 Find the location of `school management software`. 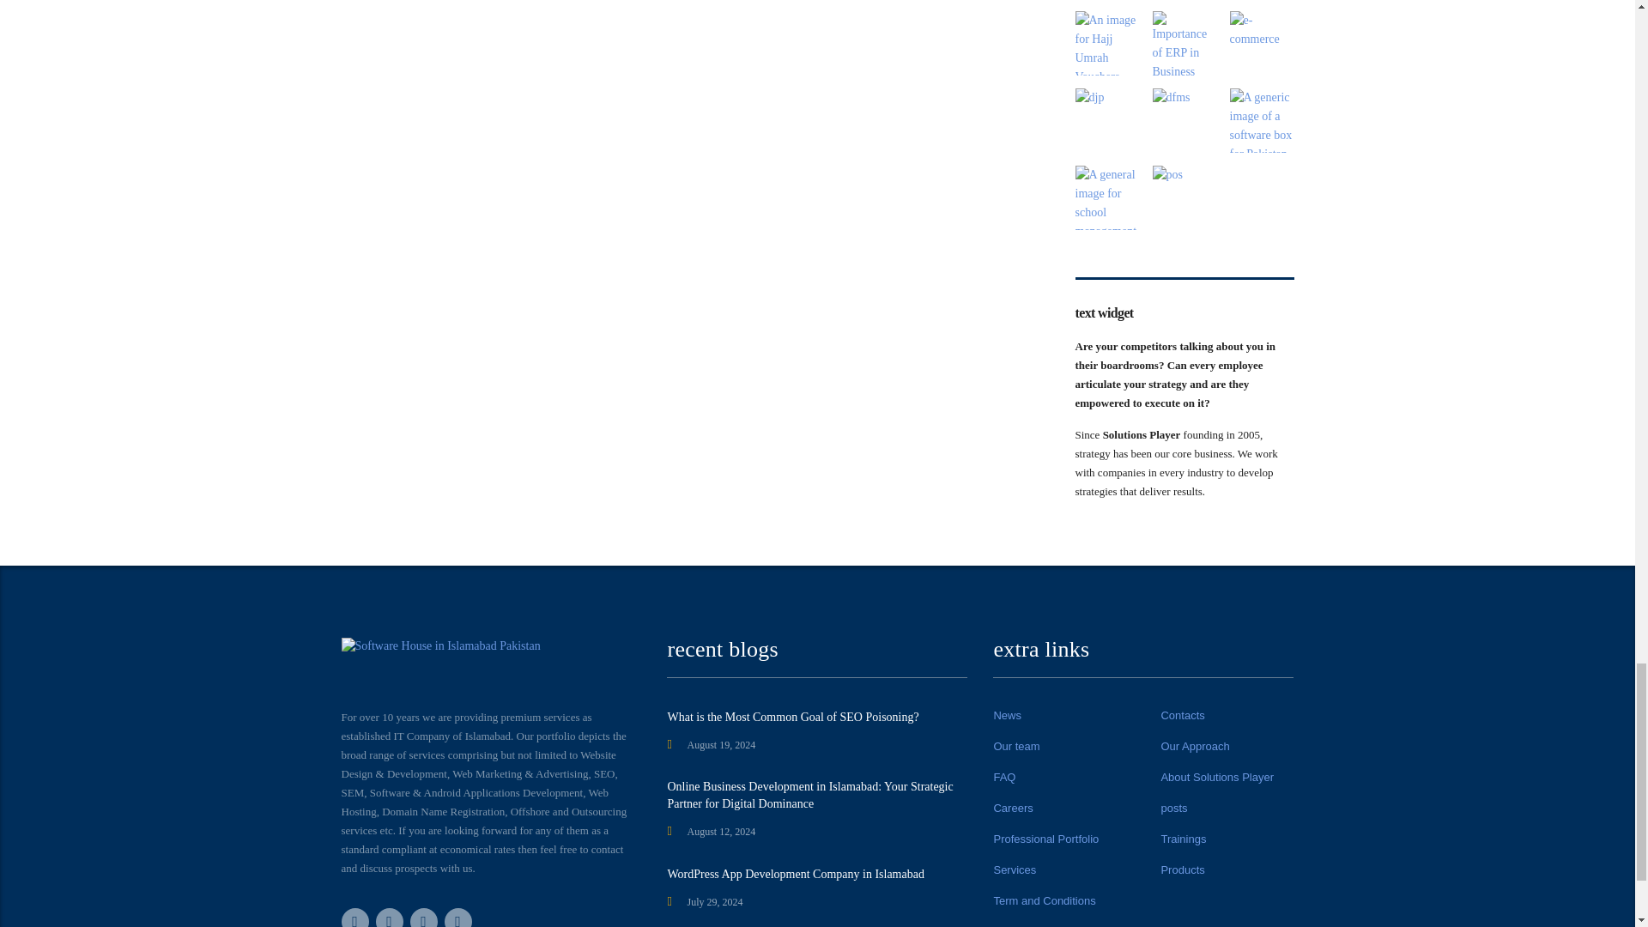

school management software is located at coordinates (1106, 197).